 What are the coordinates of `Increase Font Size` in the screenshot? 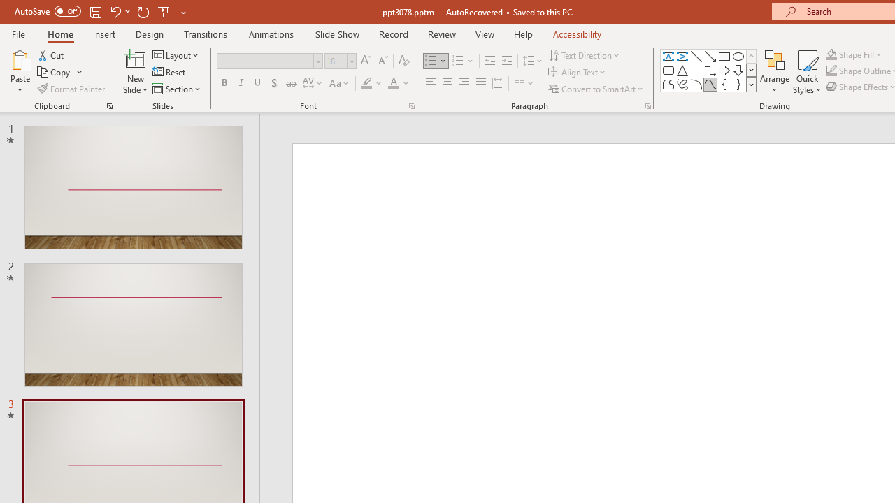 It's located at (365, 61).